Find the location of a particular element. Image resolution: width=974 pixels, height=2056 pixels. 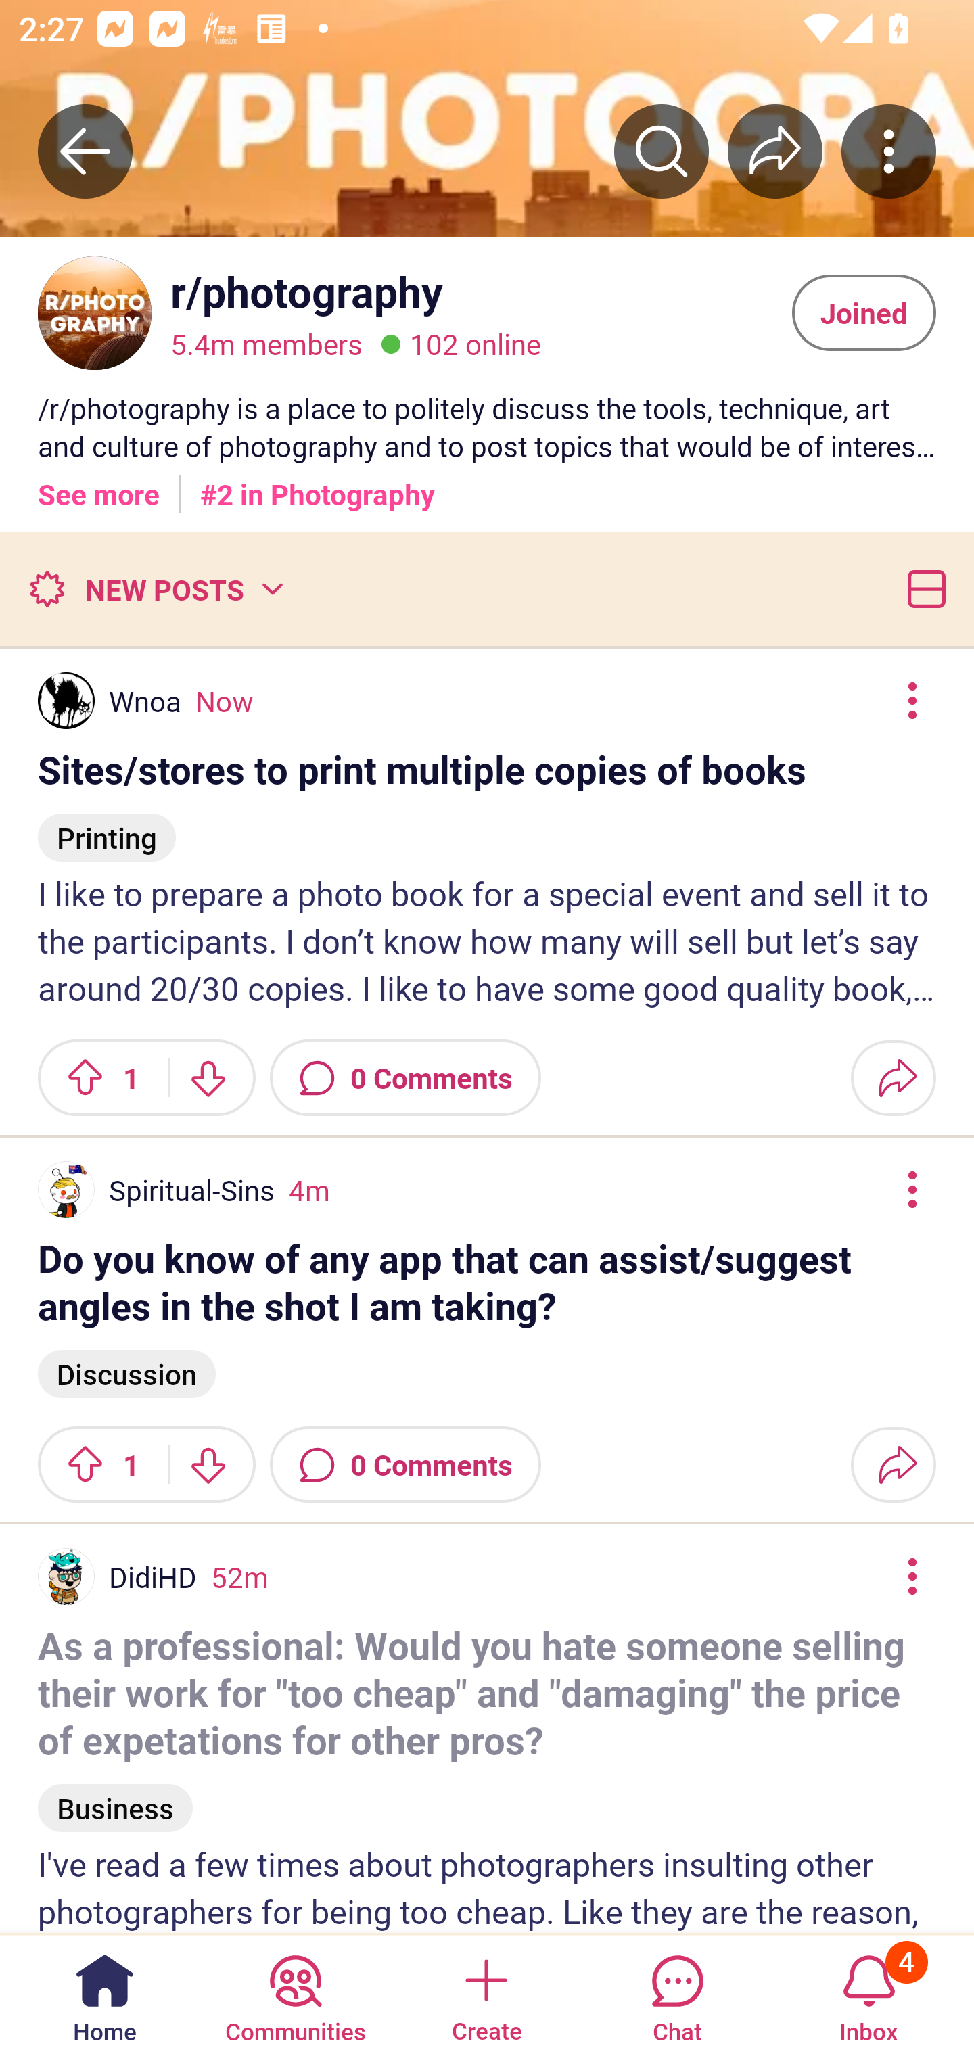

New posts NEW POSTS is located at coordinates (156, 588).